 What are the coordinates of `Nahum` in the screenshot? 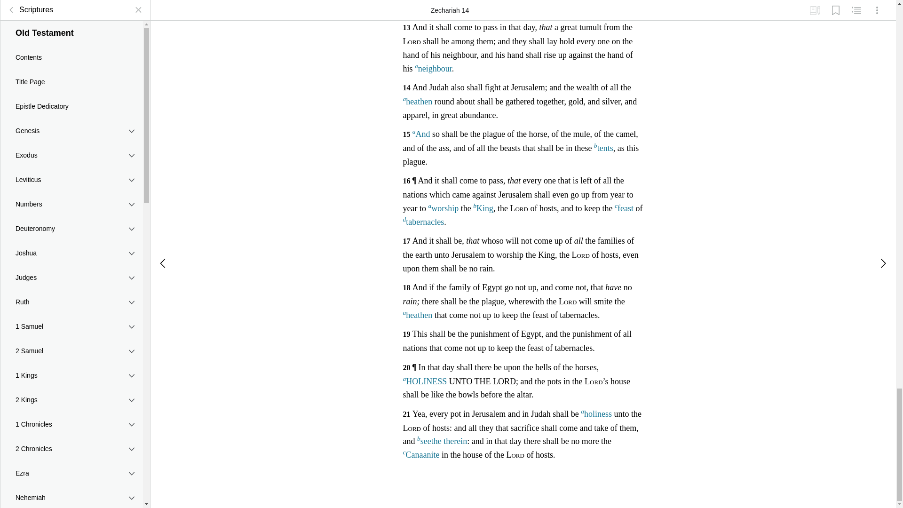 It's located at (71, 251).